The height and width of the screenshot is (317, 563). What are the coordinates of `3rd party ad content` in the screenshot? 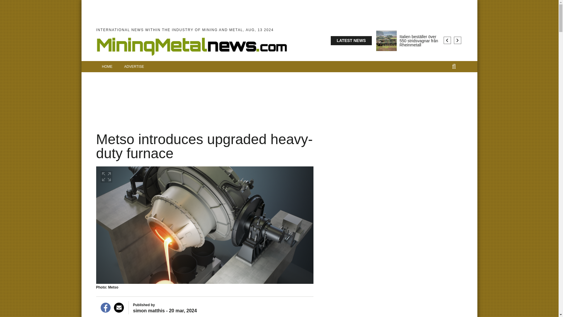 It's located at (261, 124).